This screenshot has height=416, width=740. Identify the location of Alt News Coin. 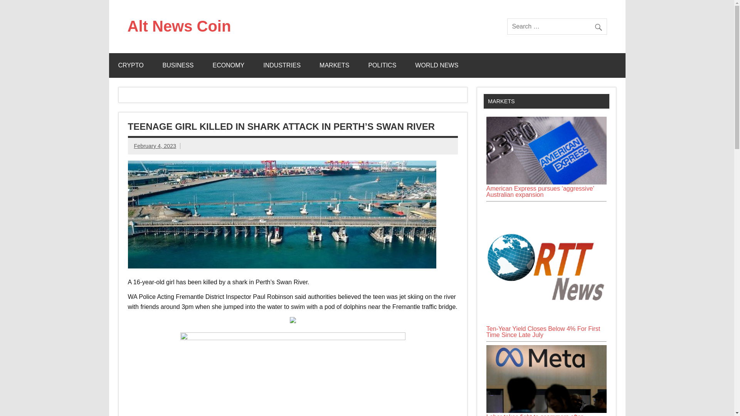
(179, 26).